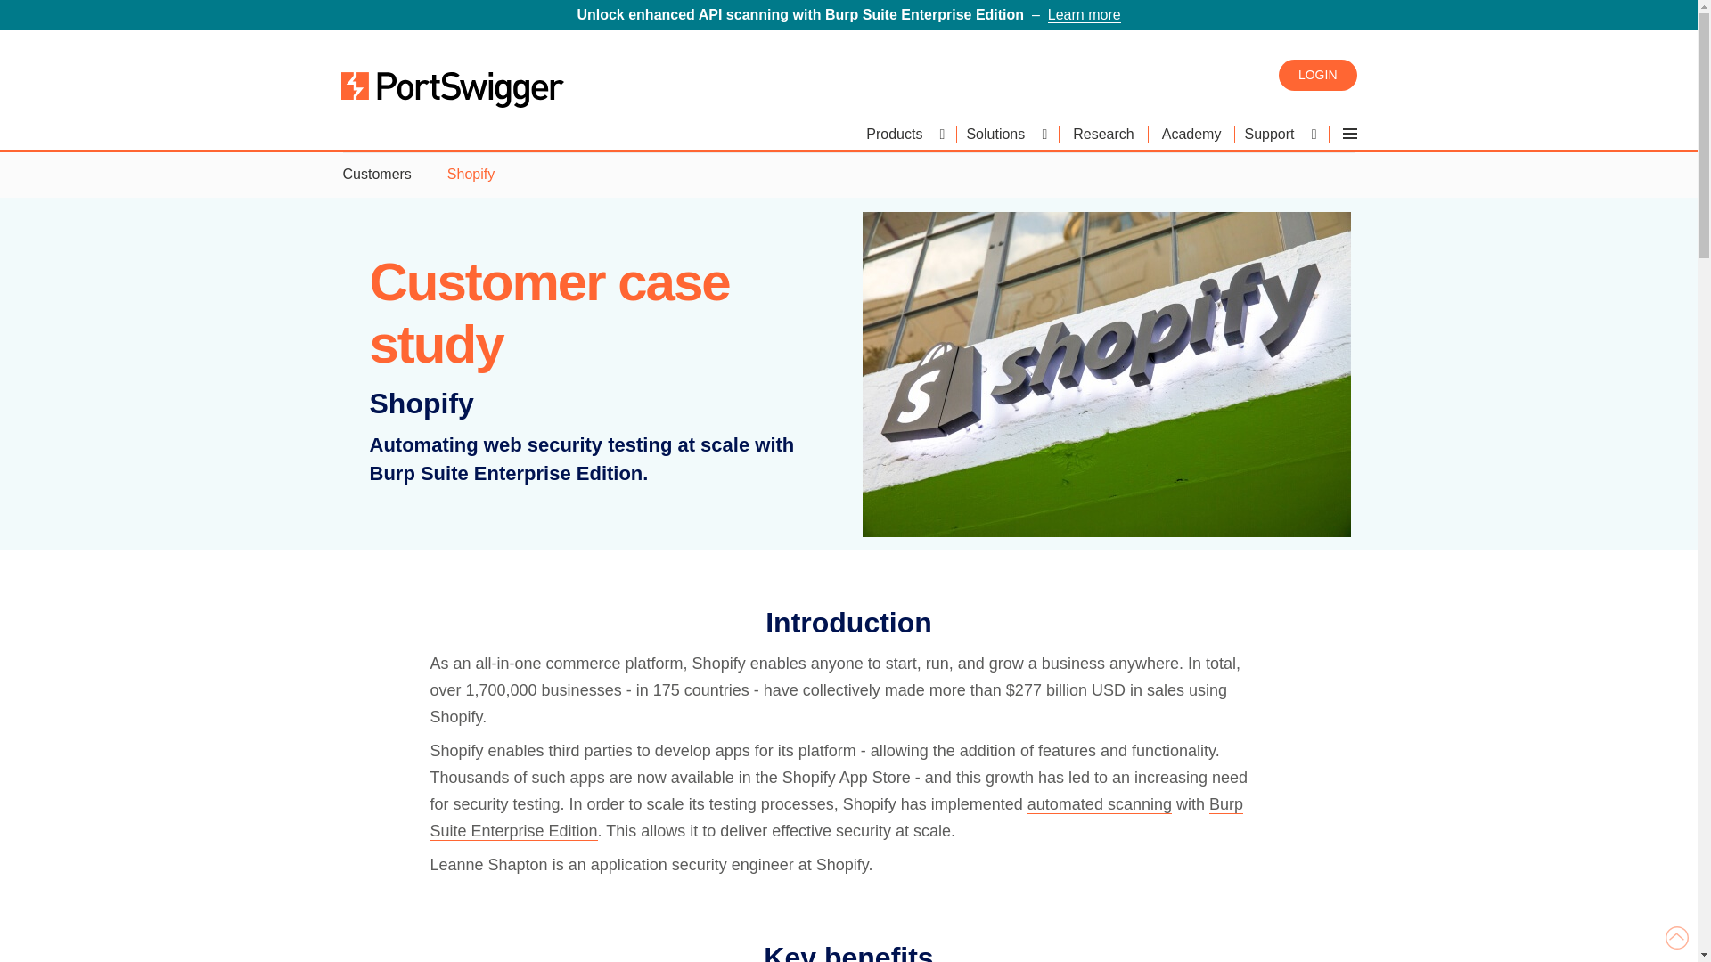 The height and width of the screenshot is (962, 1711). What do you see at coordinates (1191, 134) in the screenshot?
I see `Academy` at bounding box center [1191, 134].